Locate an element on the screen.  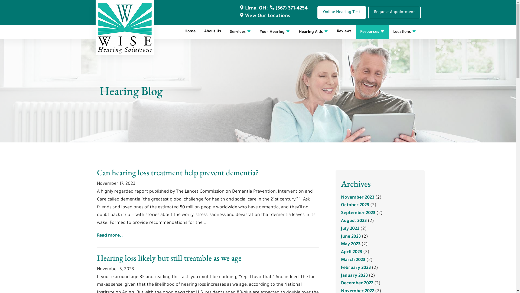
August 2023 is located at coordinates (354, 221).